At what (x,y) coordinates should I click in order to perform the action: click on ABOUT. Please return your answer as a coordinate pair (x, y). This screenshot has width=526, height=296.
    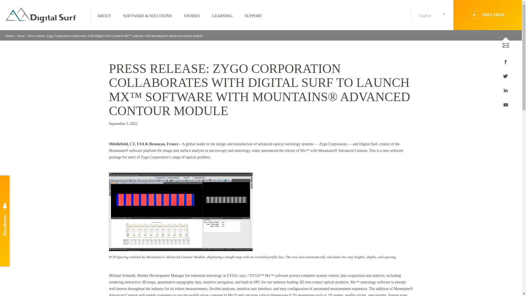
    Looking at the image, I should click on (104, 15).